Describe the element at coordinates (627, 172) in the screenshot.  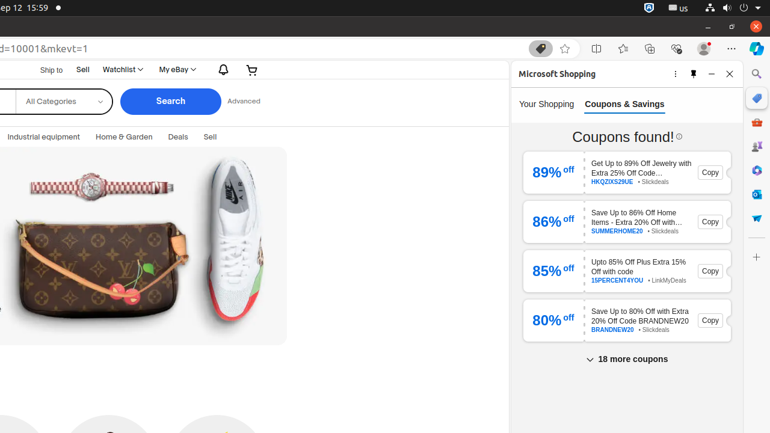
I see `89 % off Get Up to 89% Off Jewelry with Extra 25% Off Code HKQZIXS29UE HKQZIXS29UE • Slickdeals Copy` at that location.